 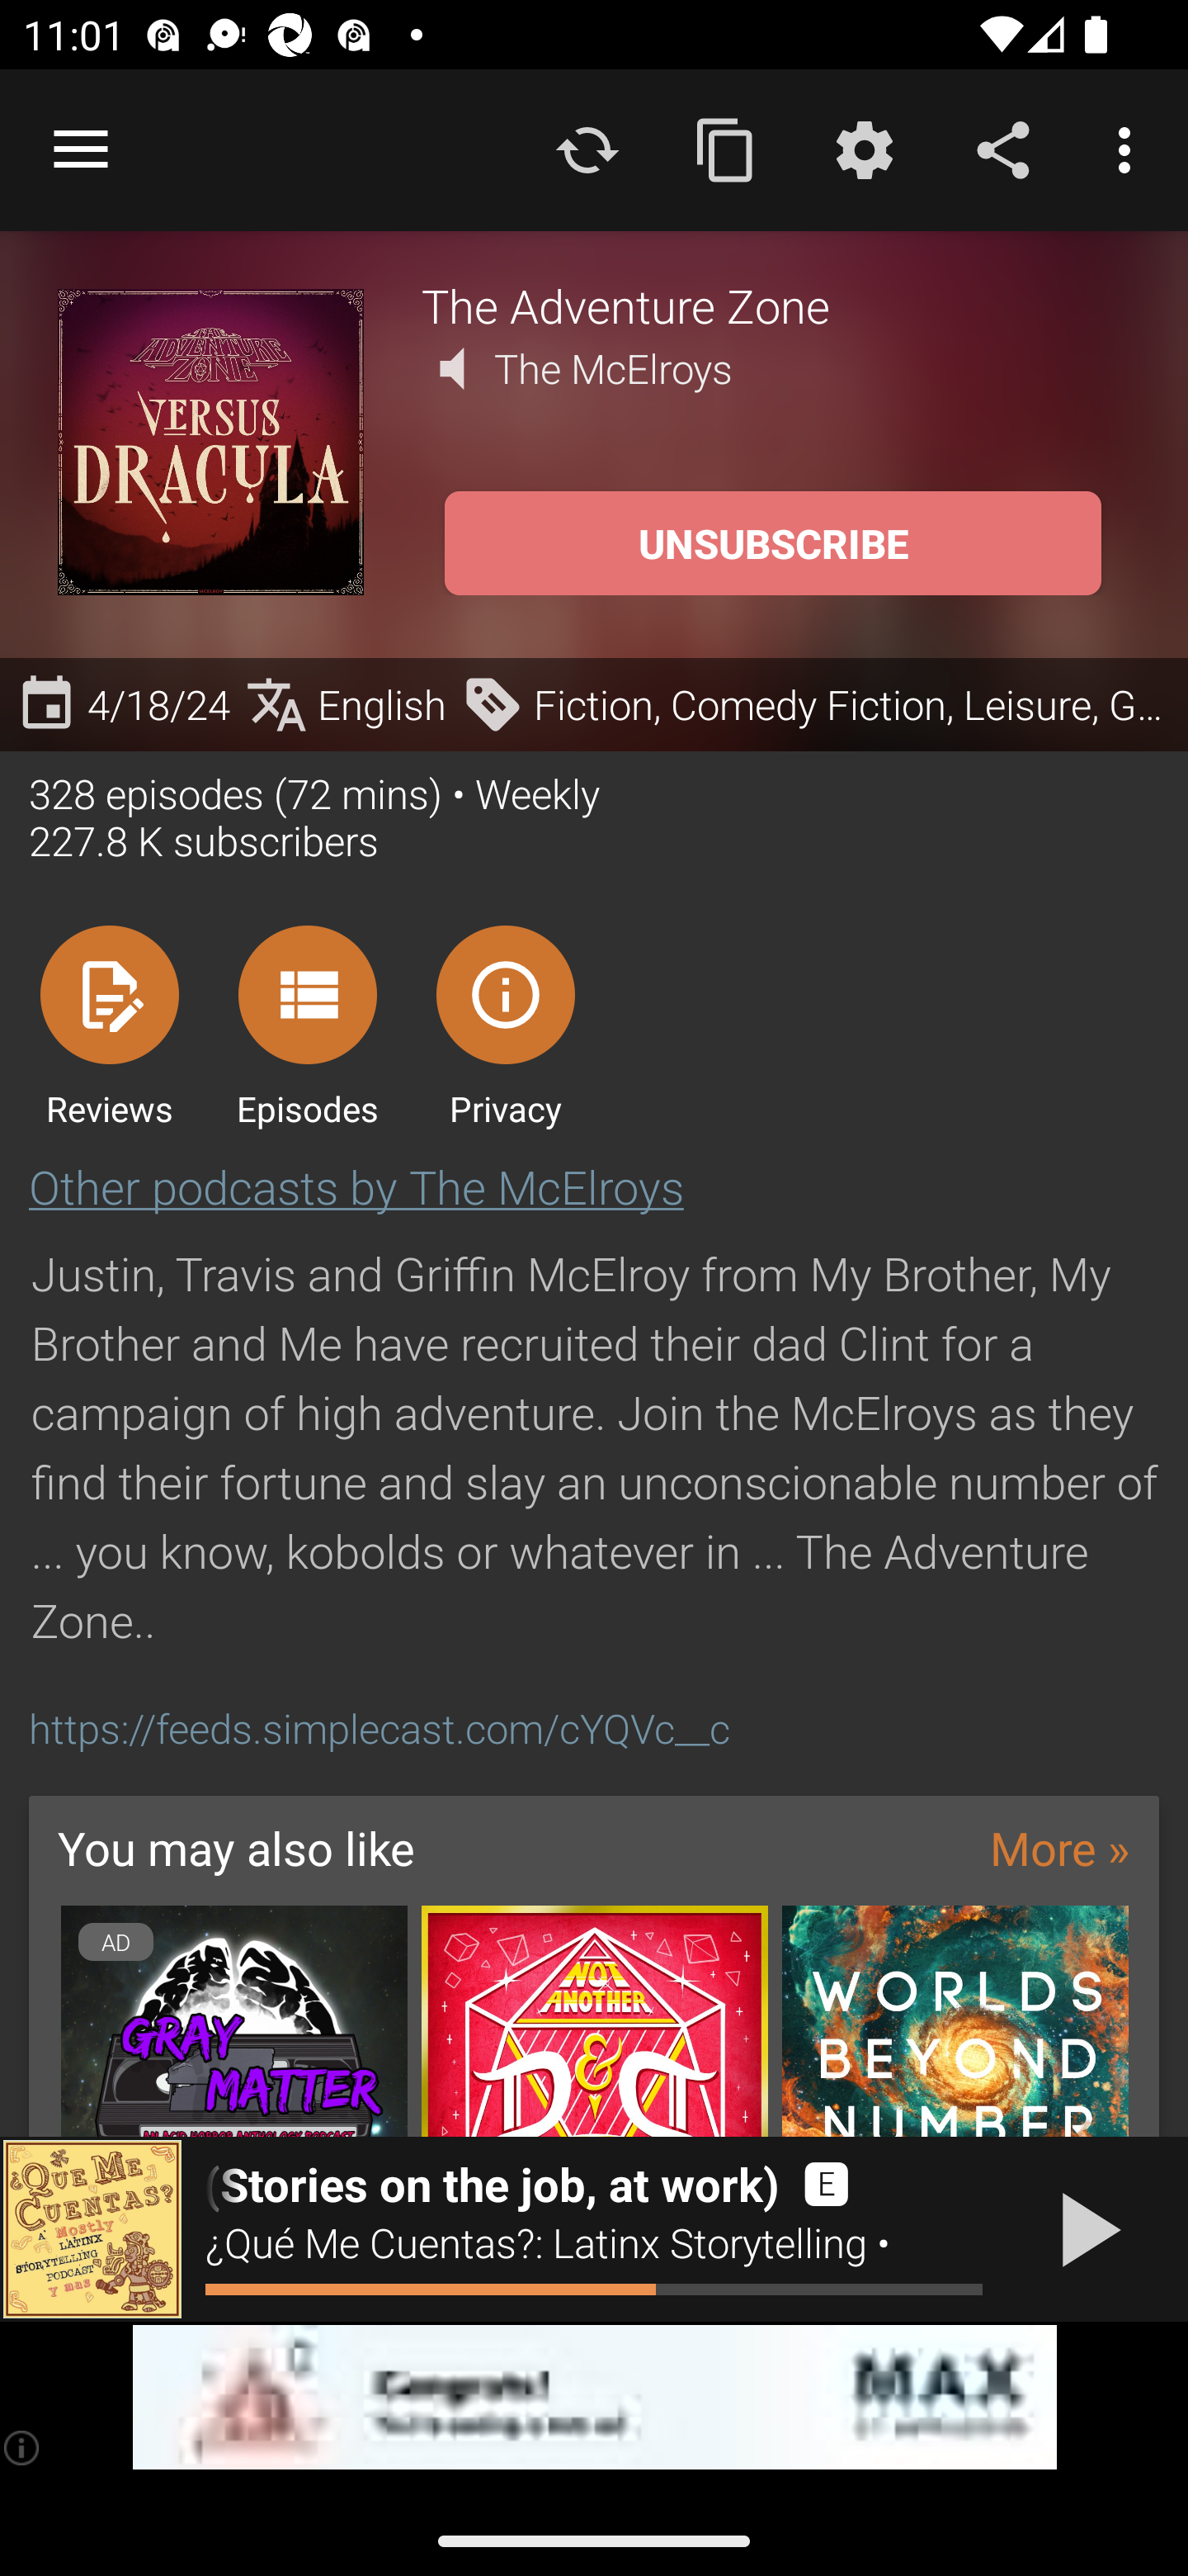 What do you see at coordinates (233, 2020) in the screenshot?
I see `AD` at bounding box center [233, 2020].